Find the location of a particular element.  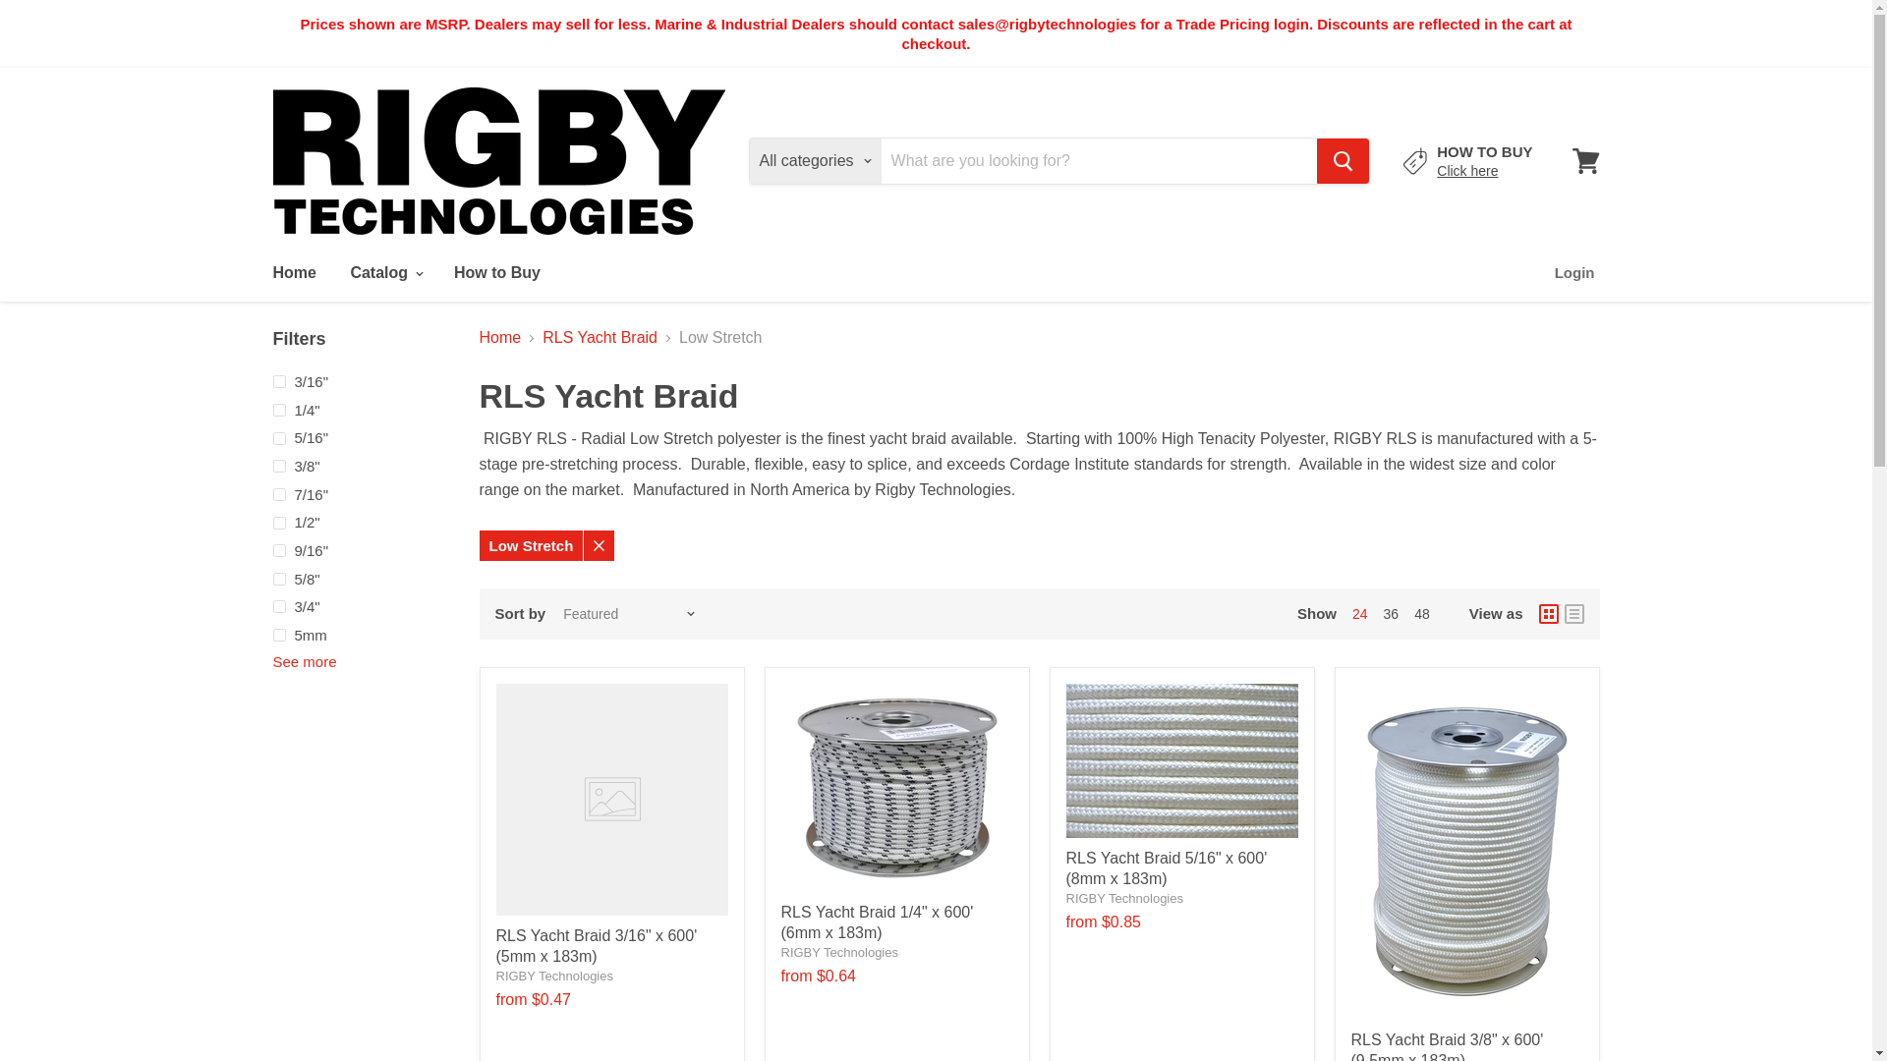

View cart is located at coordinates (1585, 161).